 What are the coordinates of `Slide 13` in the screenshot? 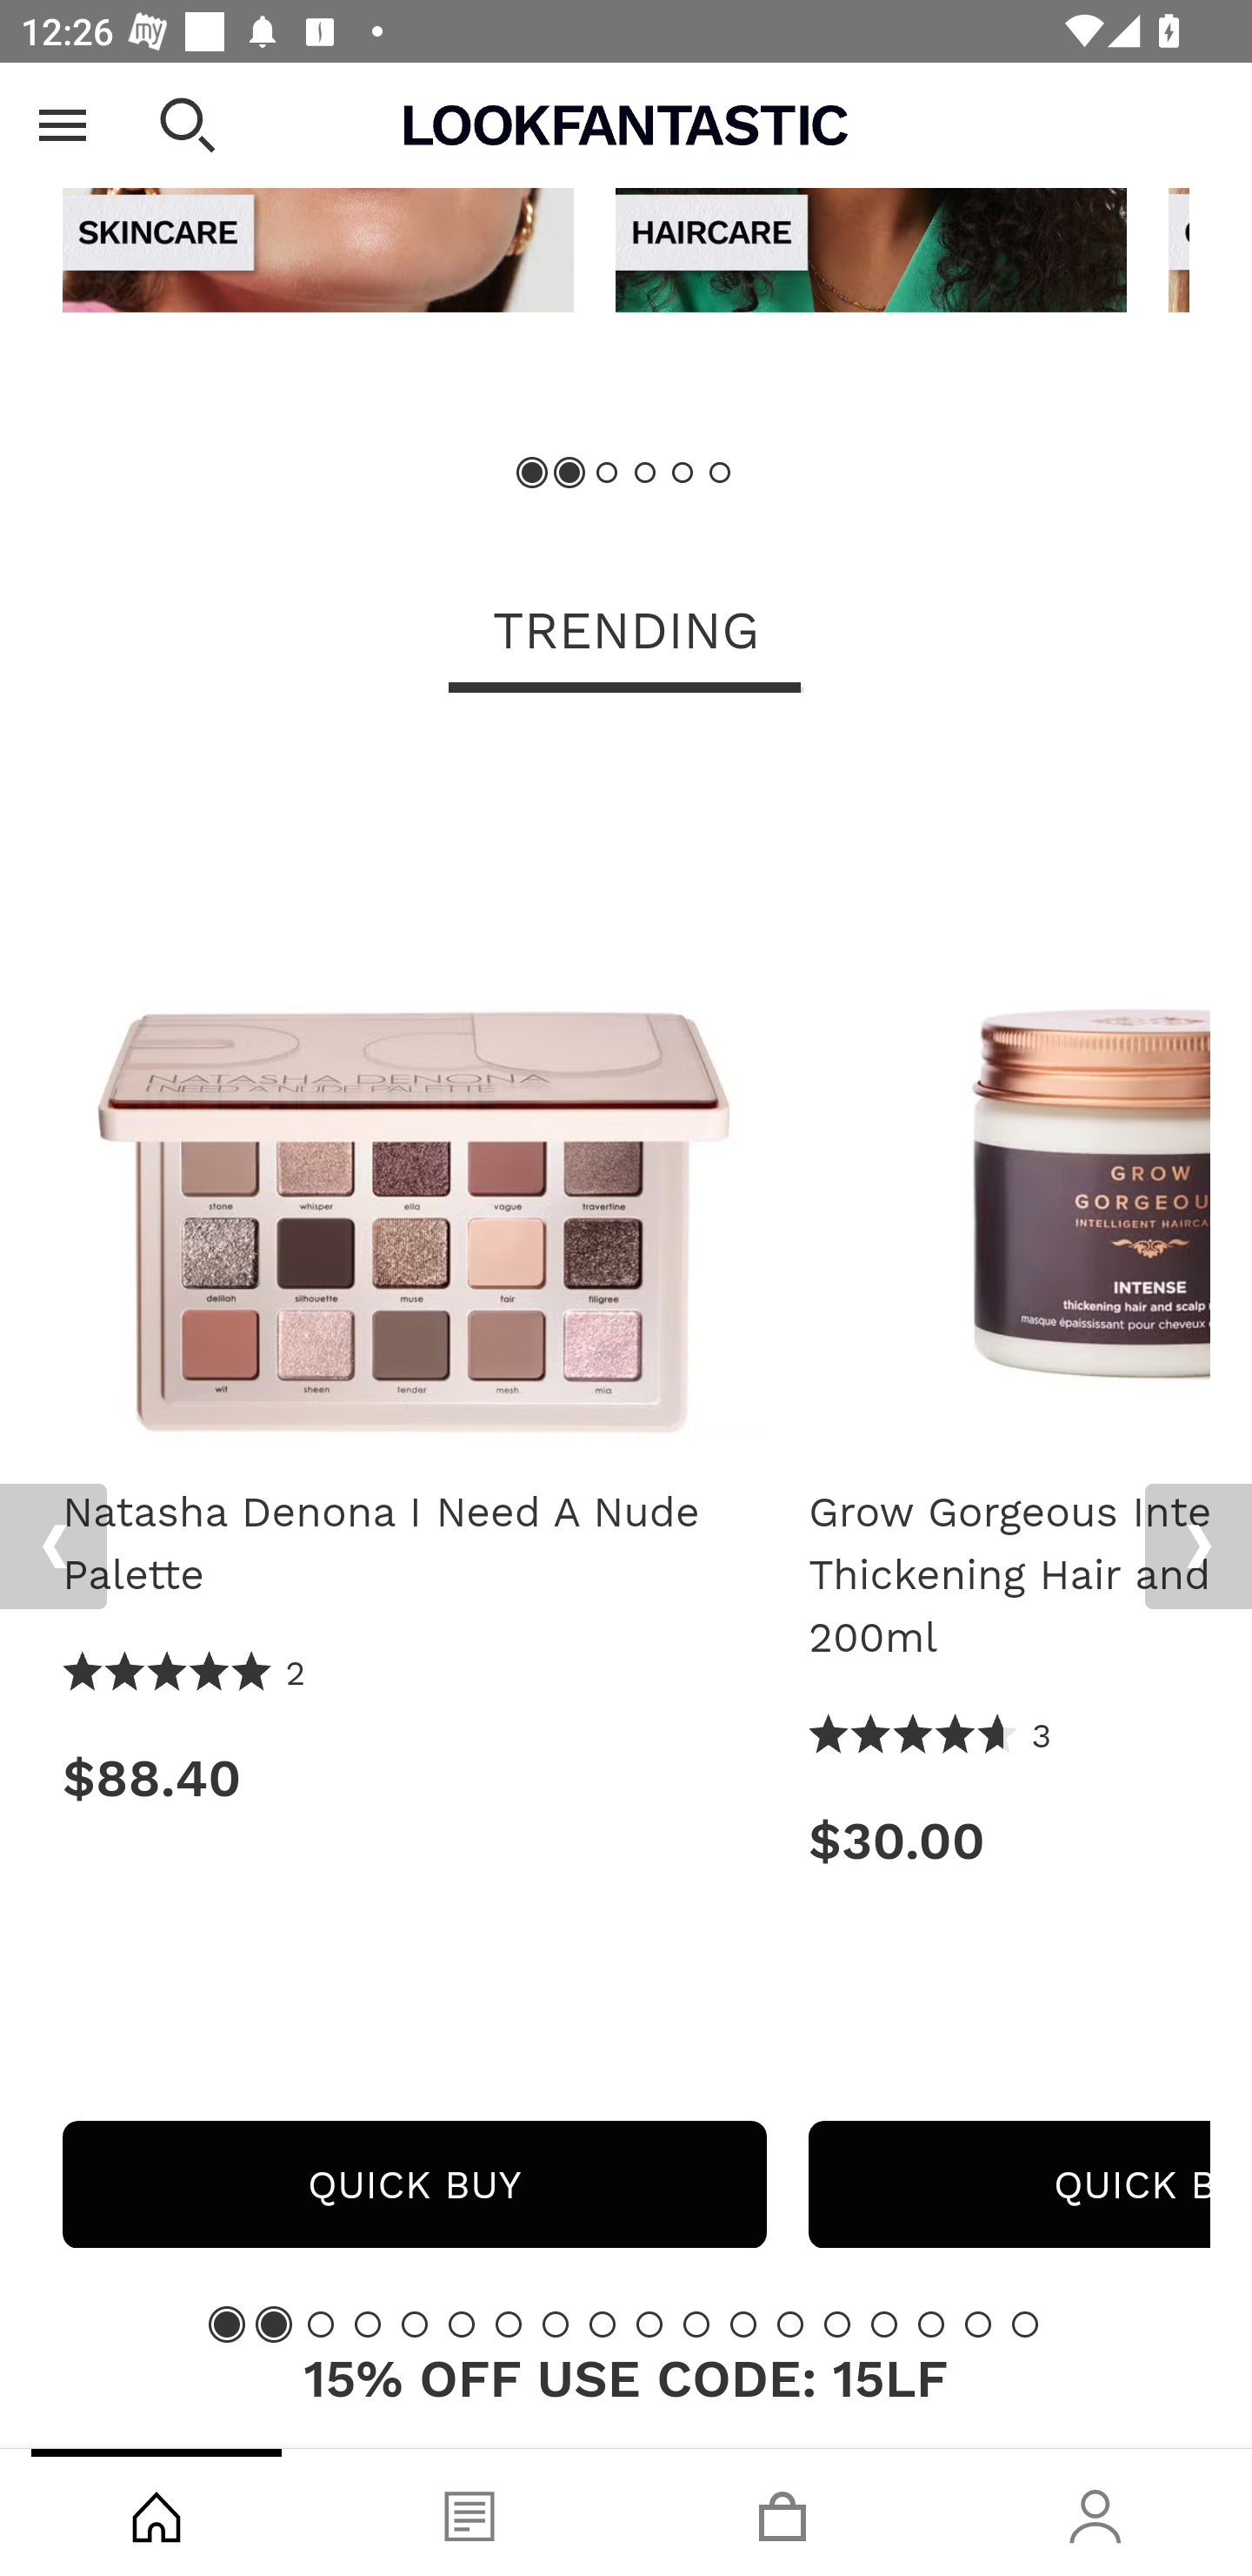 It's located at (790, 2324).